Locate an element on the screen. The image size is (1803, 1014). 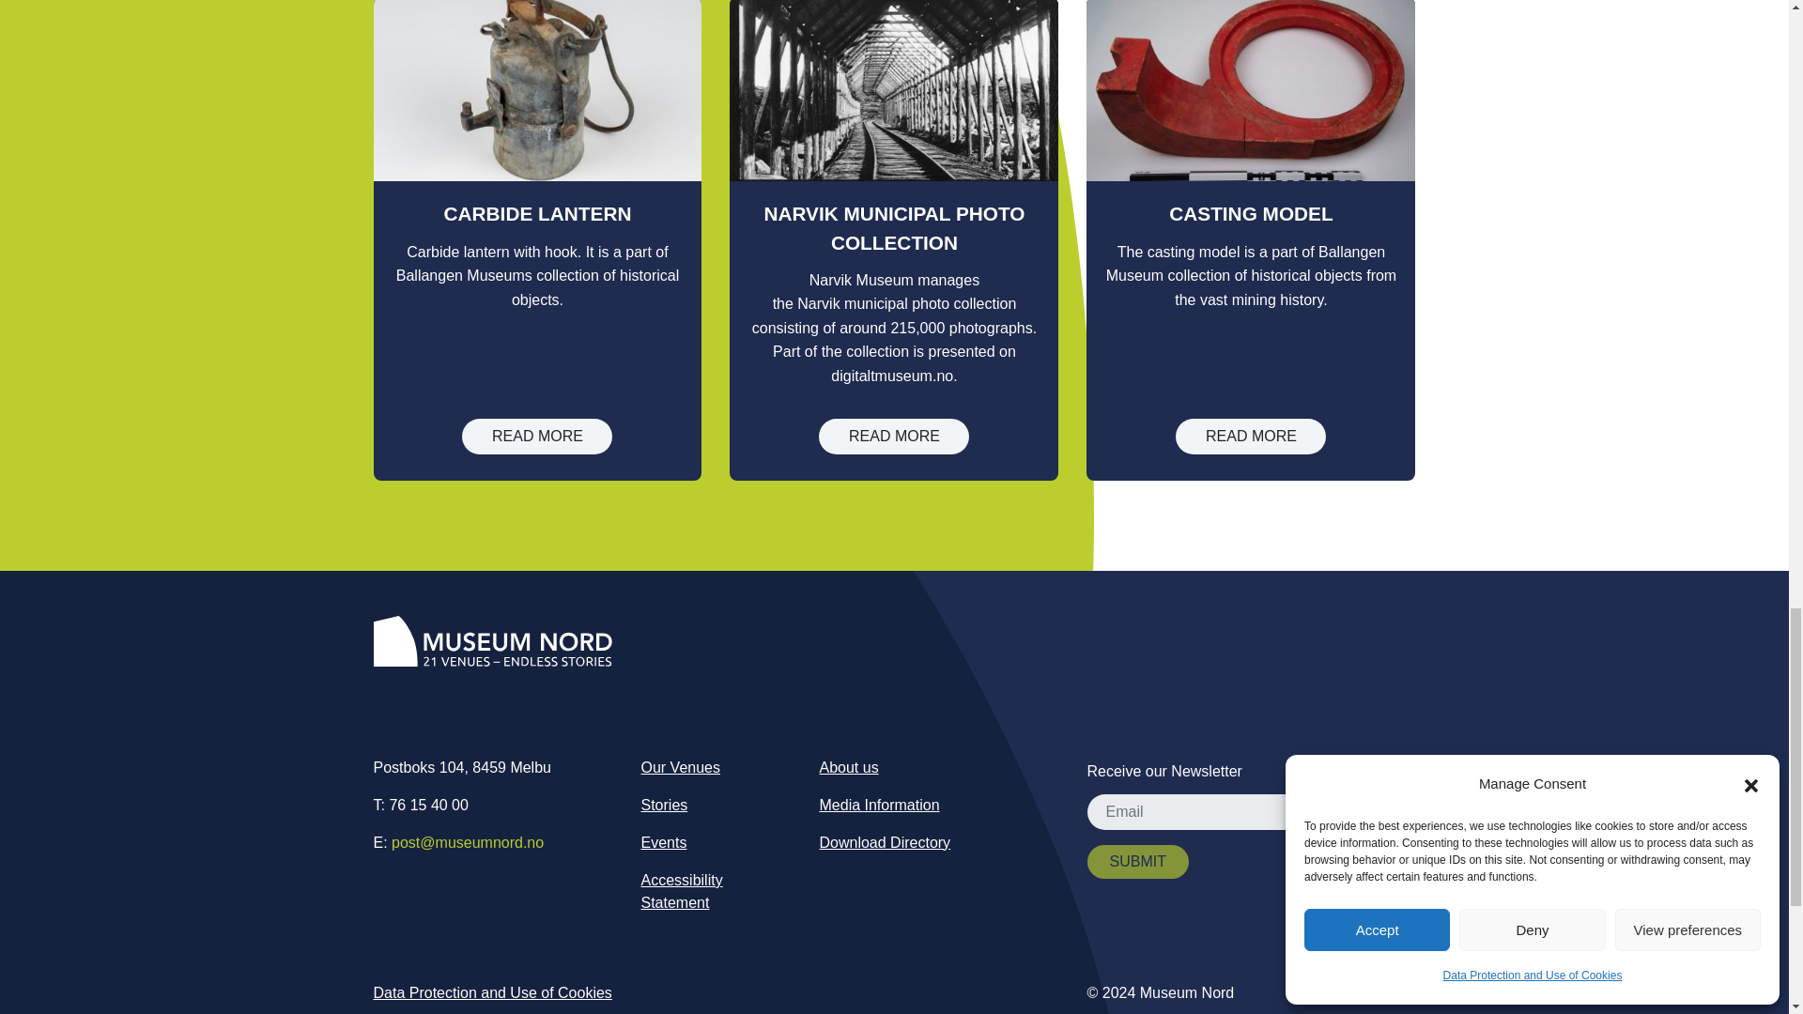
Narvik Municipal Photo Collection is located at coordinates (894, 436).